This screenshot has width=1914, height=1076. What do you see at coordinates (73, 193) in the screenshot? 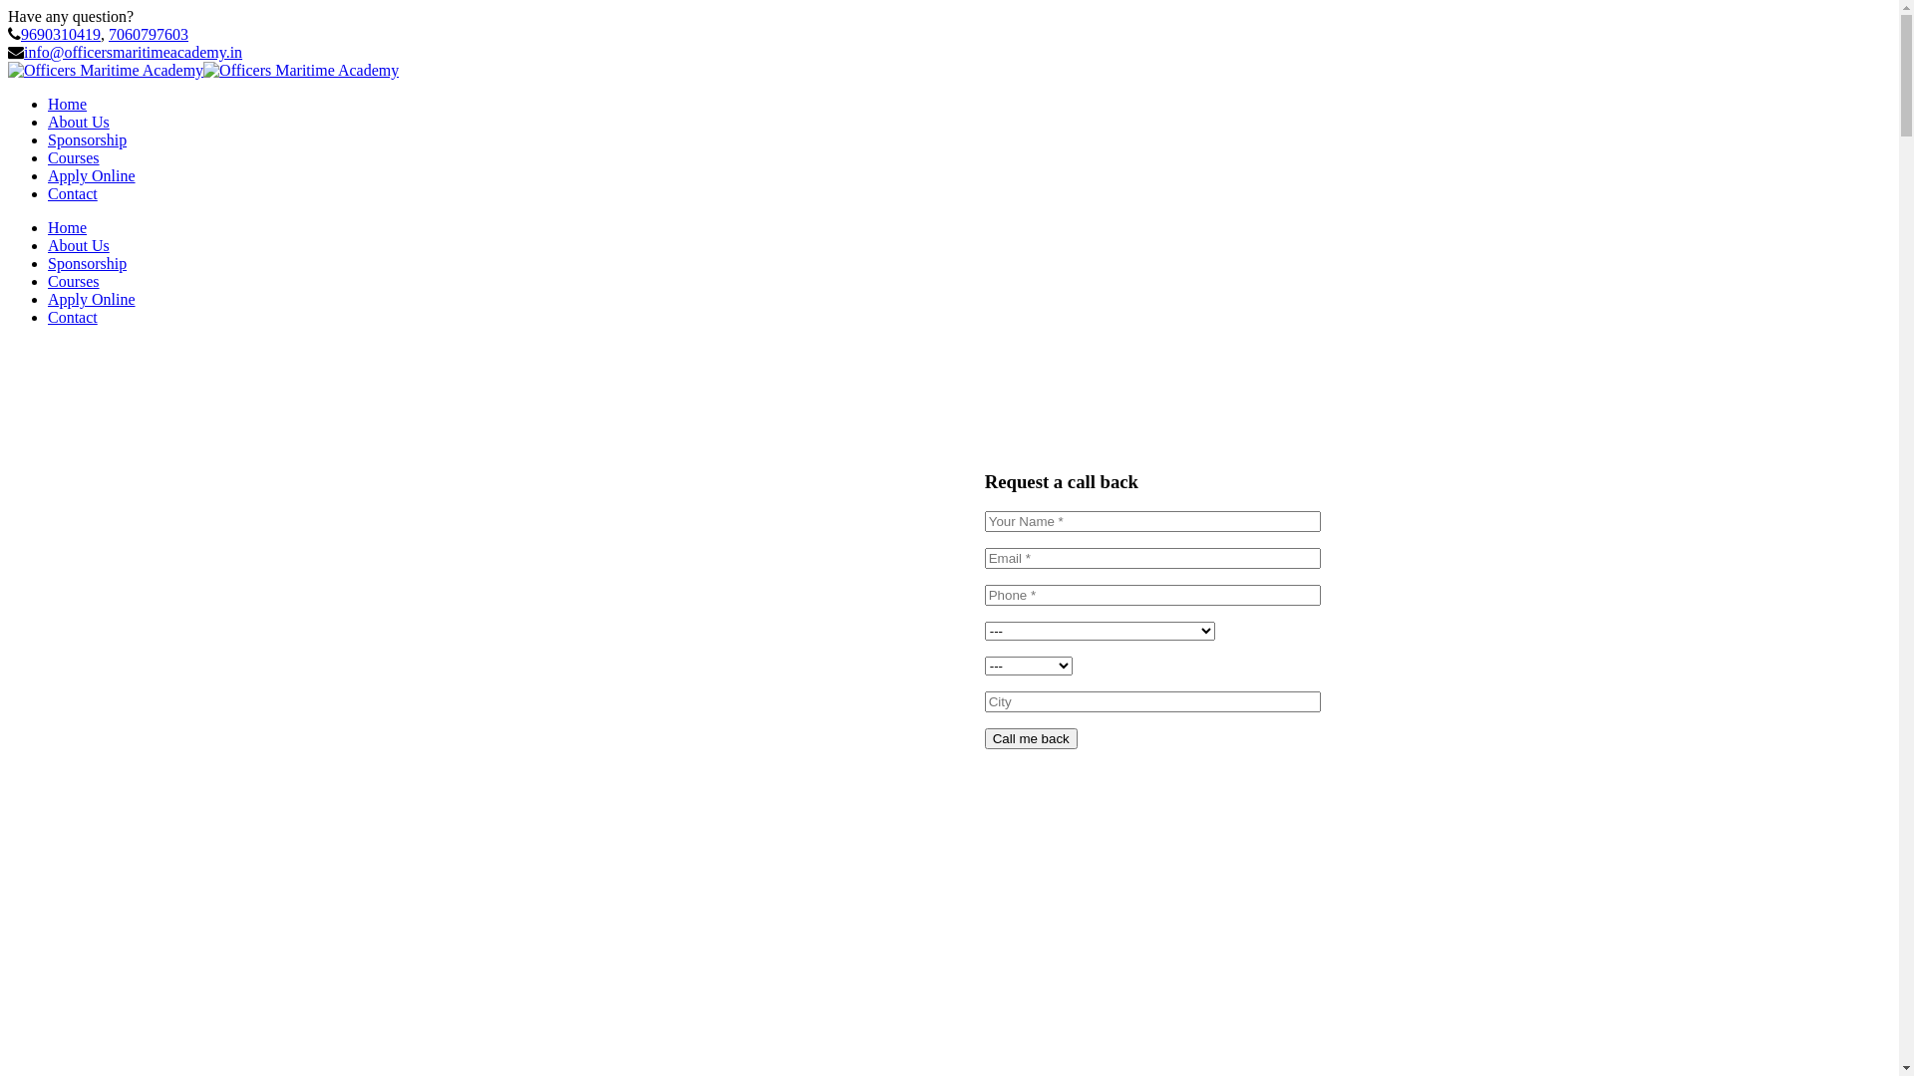
I see `Contact` at bounding box center [73, 193].